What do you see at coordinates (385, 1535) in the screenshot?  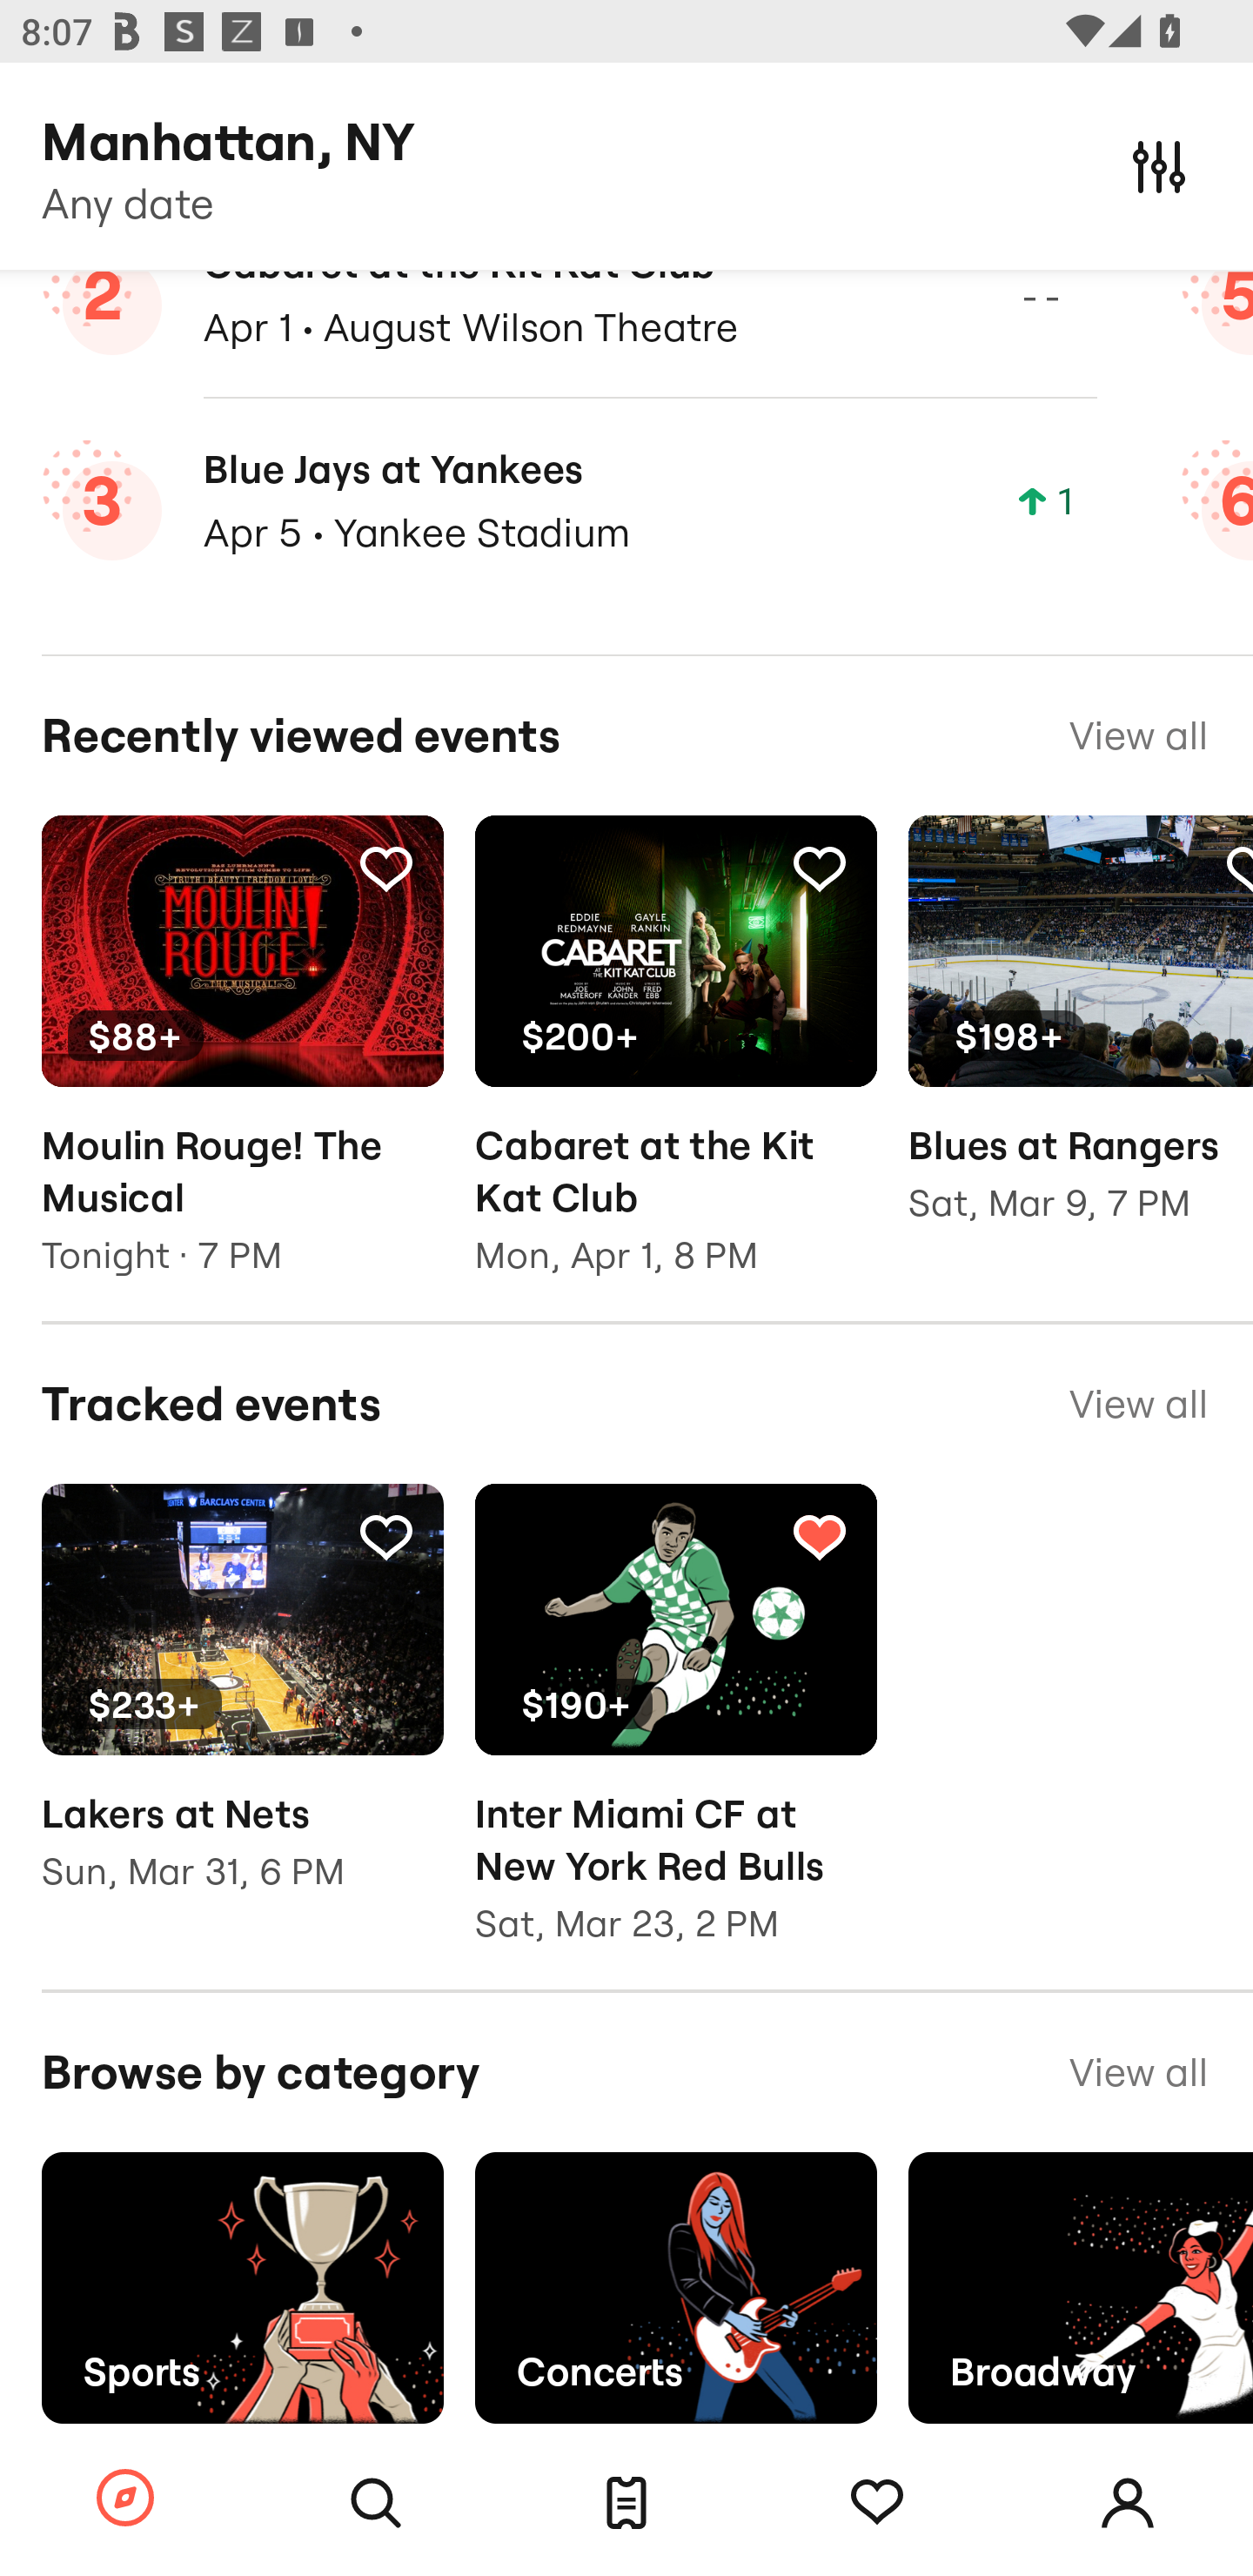 I see `Tracking` at bounding box center [385, 1535].